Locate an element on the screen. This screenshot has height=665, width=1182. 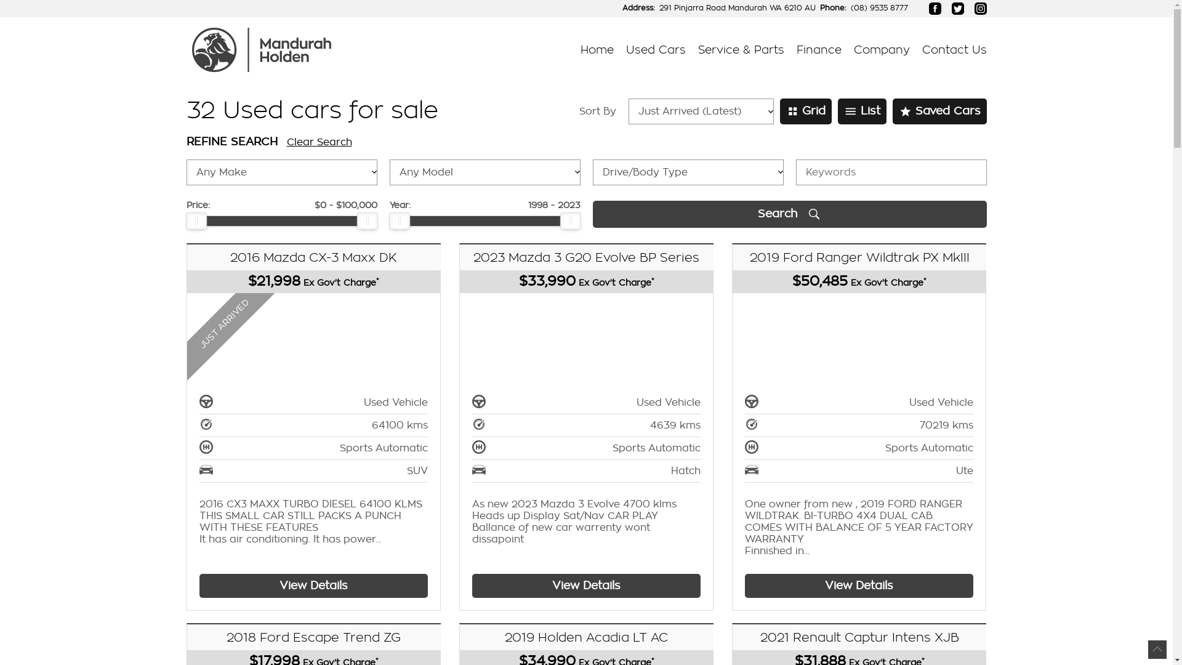
Service & Parts is located at coordinates (741, 50).